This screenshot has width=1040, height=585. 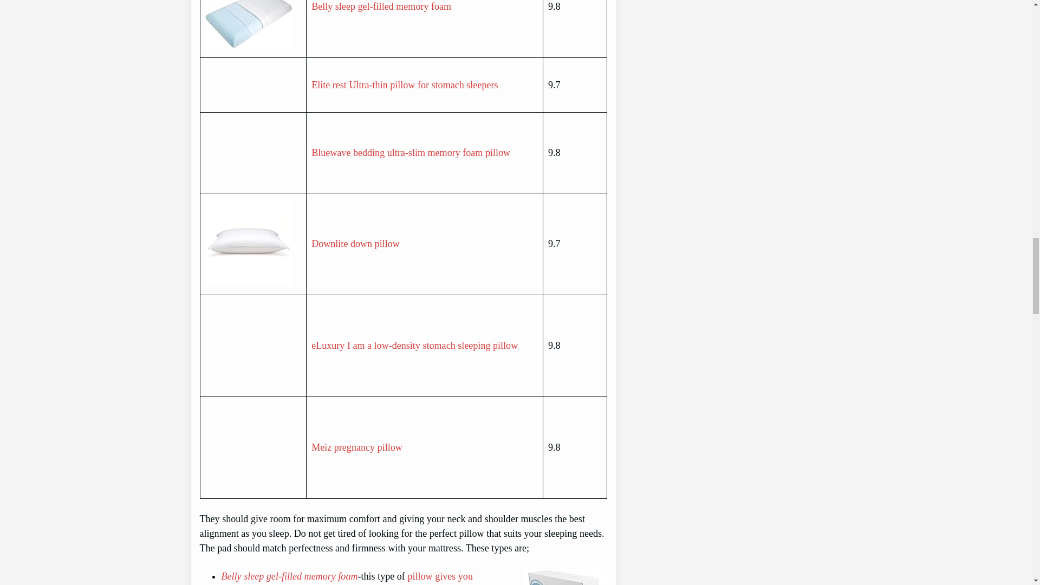 What do you see at coordinates (355, 244) in the screenshot?
I see `Downlite down pillow` at bounding box center [355, 244].